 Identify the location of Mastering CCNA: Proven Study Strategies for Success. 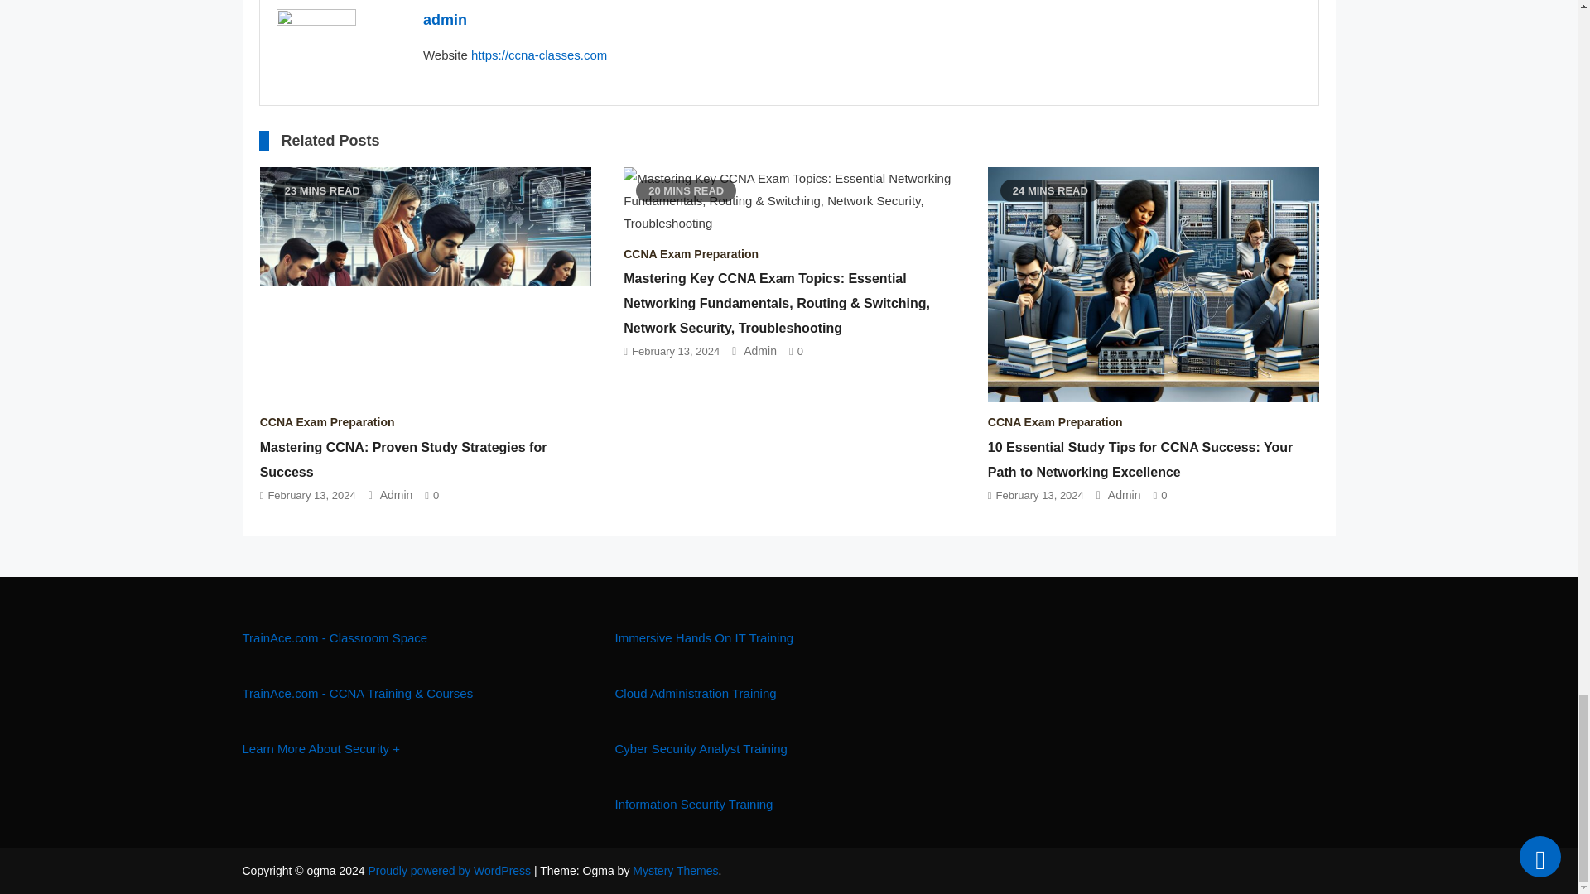
(403, 459).